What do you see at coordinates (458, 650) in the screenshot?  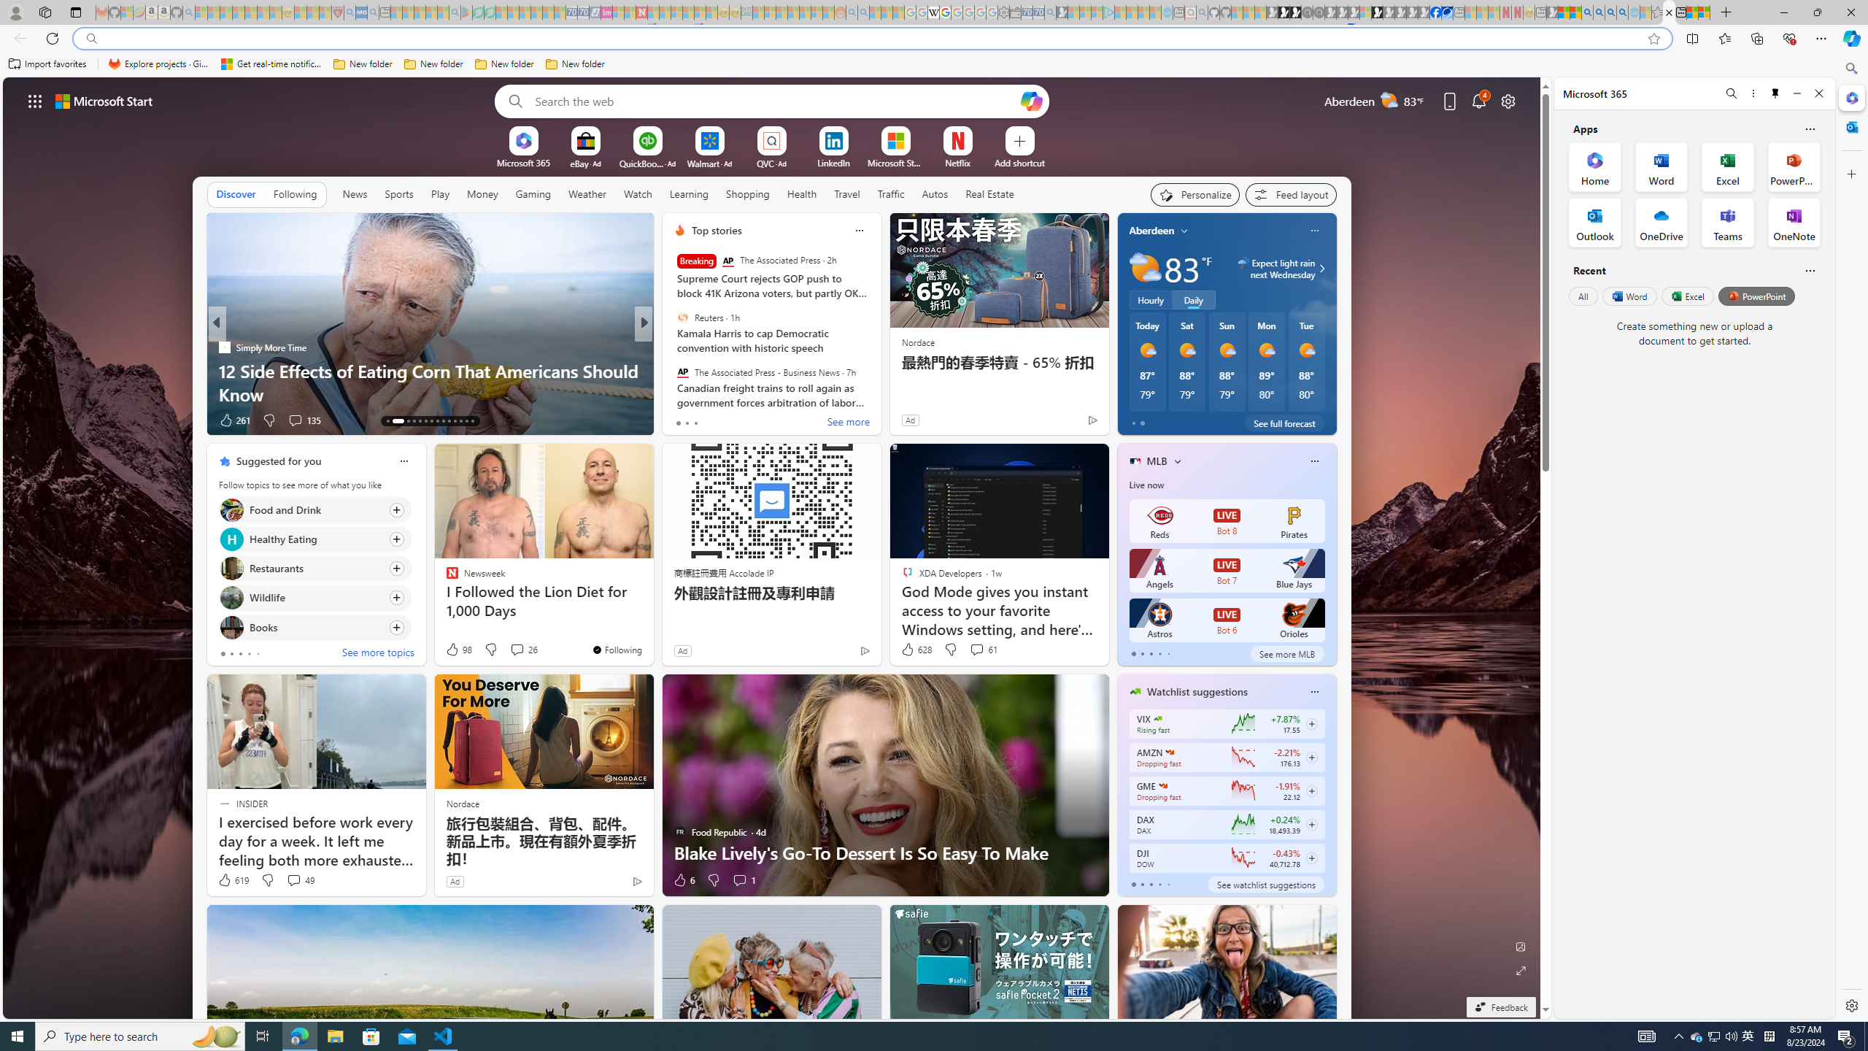 I see `98 Like` at bounding box center [458, 650].